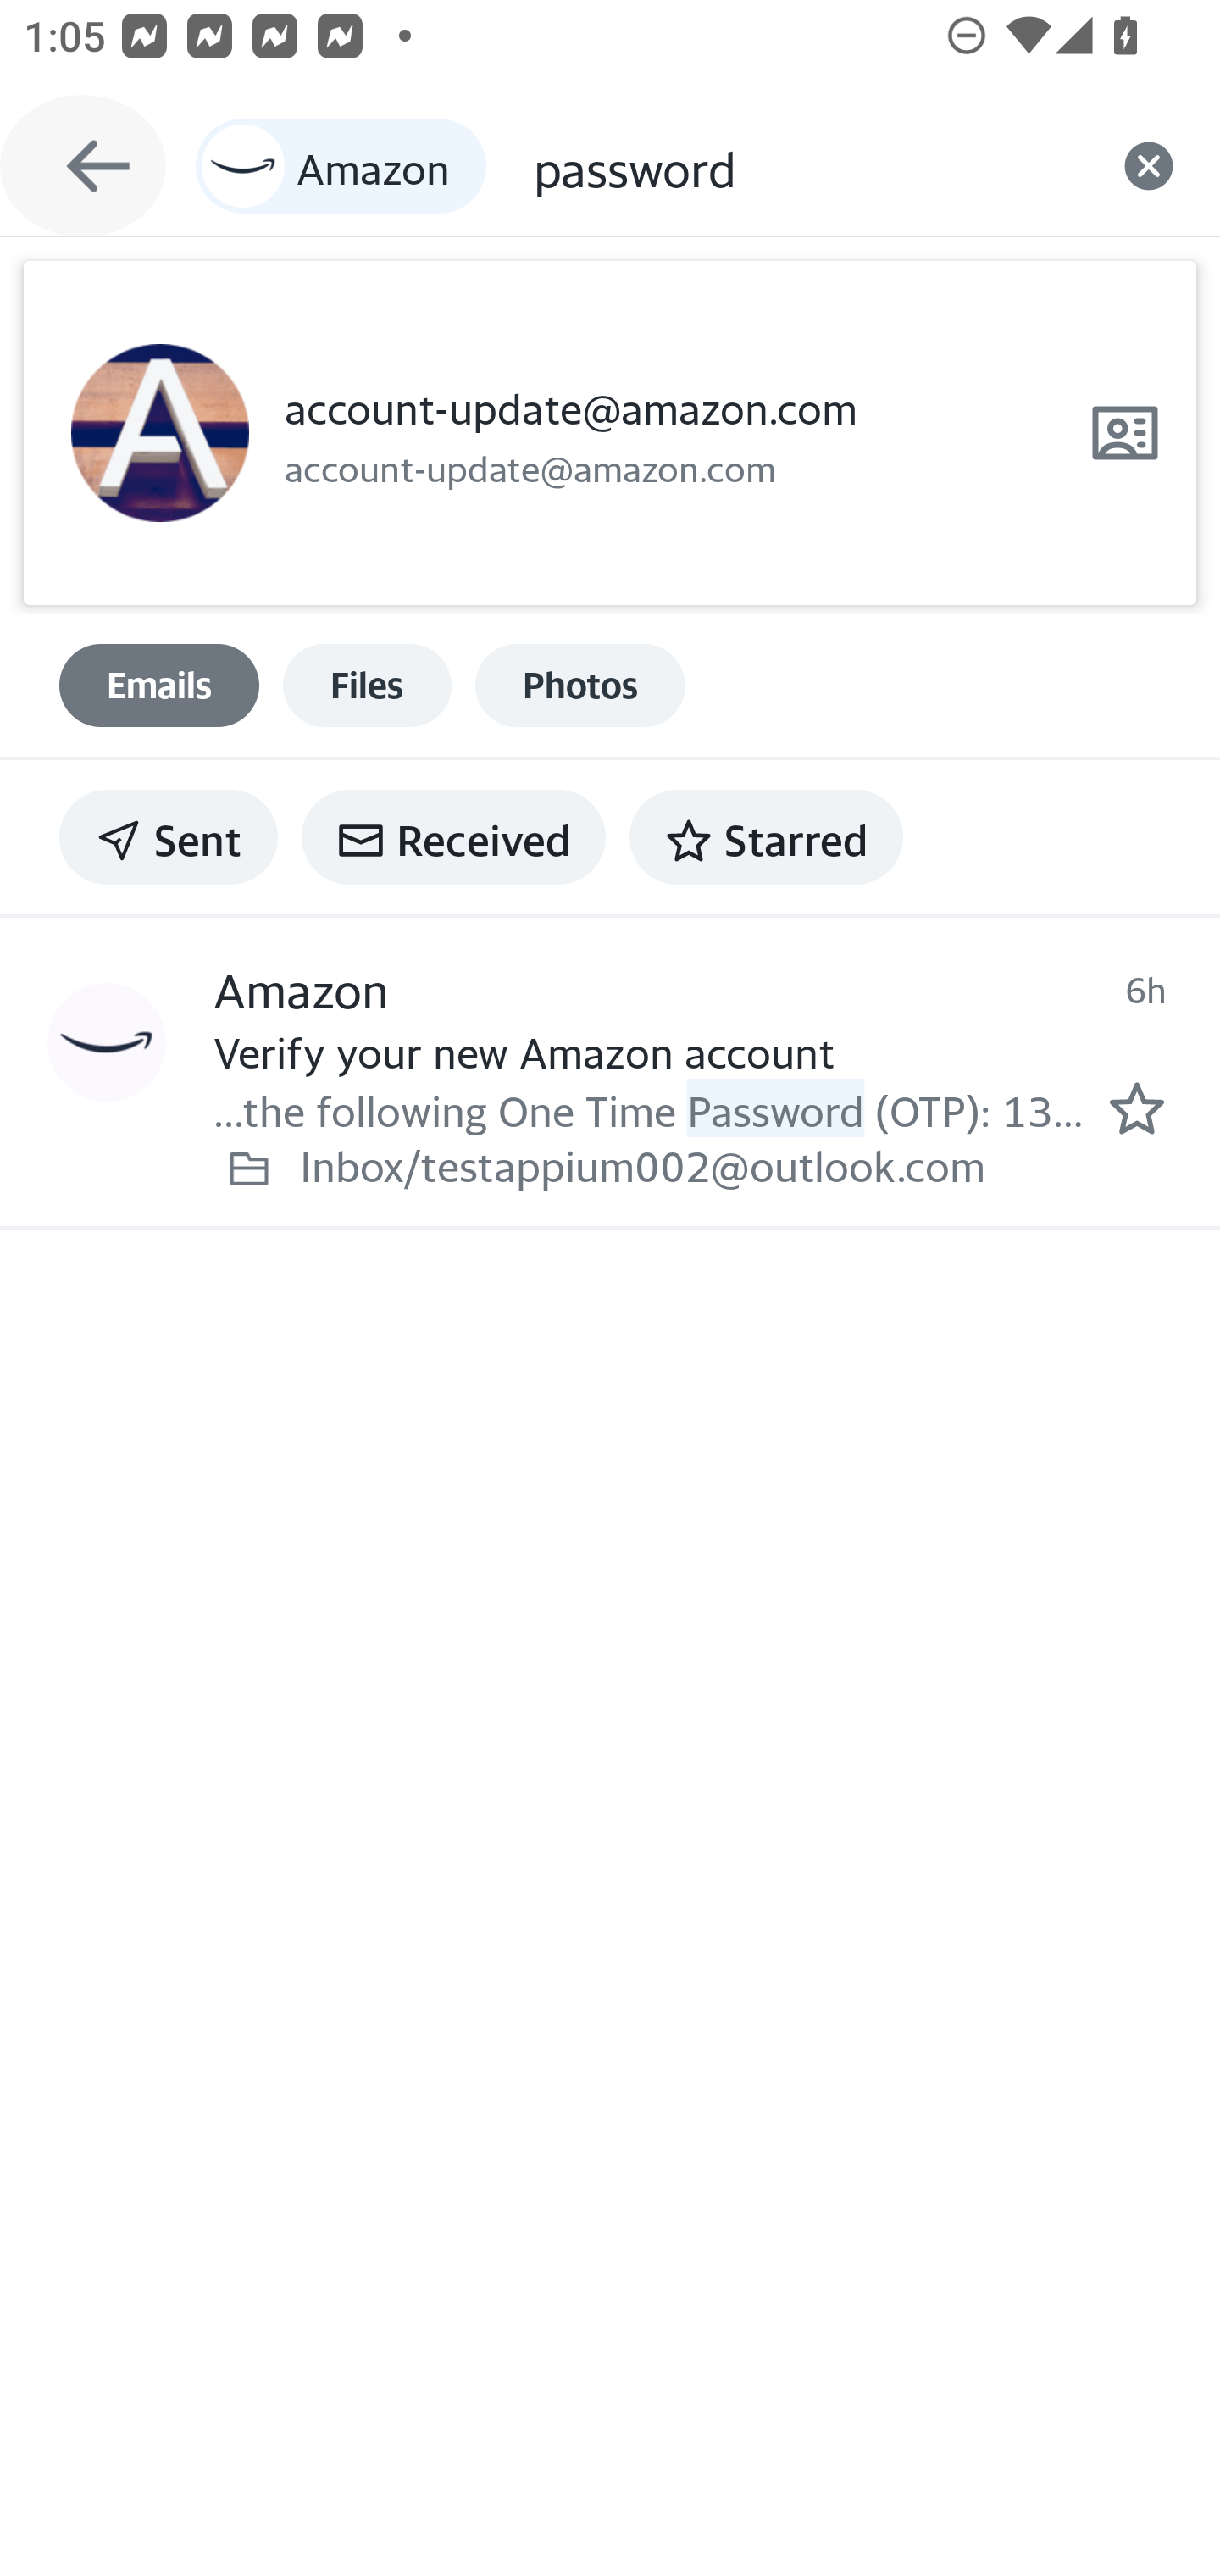 Image resolution: width=1220 pixels, height=2576 pixels. Describe the element at coordinates (367, 685) in the screenshot. I see `Files` at that location.